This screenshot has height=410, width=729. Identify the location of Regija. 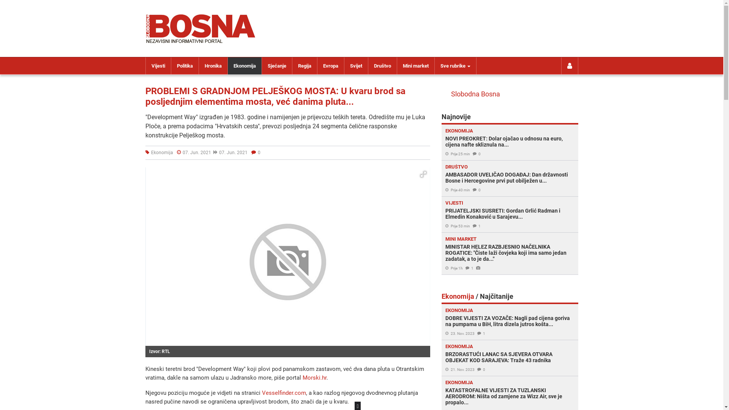
(305, 66).